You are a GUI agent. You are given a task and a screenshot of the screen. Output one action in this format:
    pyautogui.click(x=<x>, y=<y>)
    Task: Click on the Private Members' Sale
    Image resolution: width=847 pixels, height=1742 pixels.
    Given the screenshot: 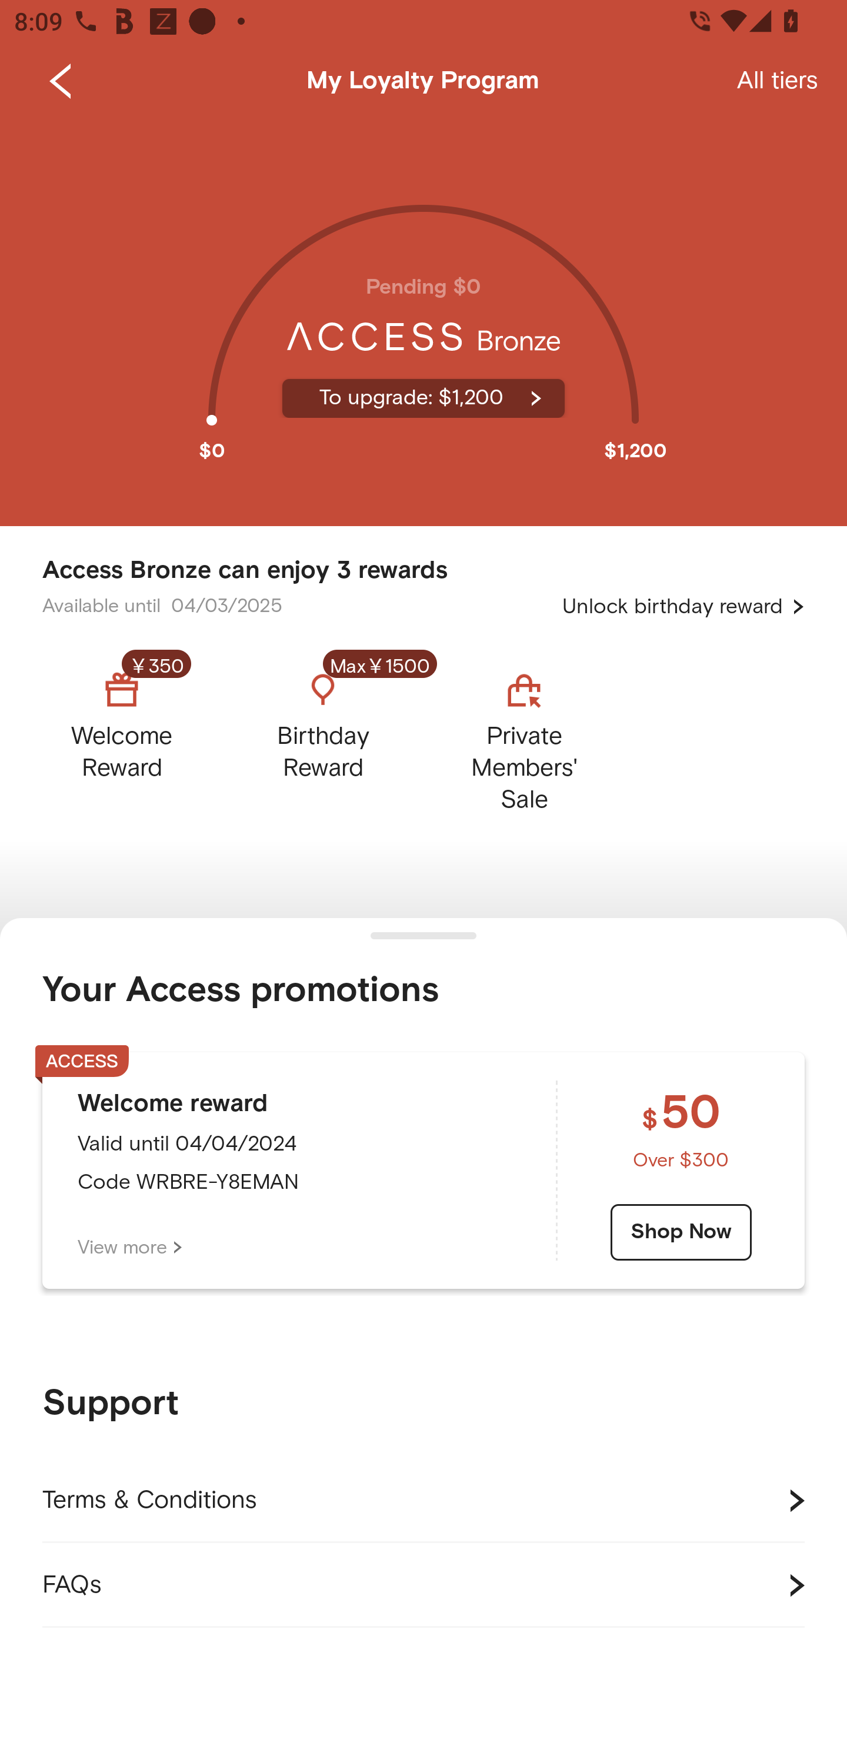 What is the action you would take?
    pyautogui.click(x=523, y=737)
    